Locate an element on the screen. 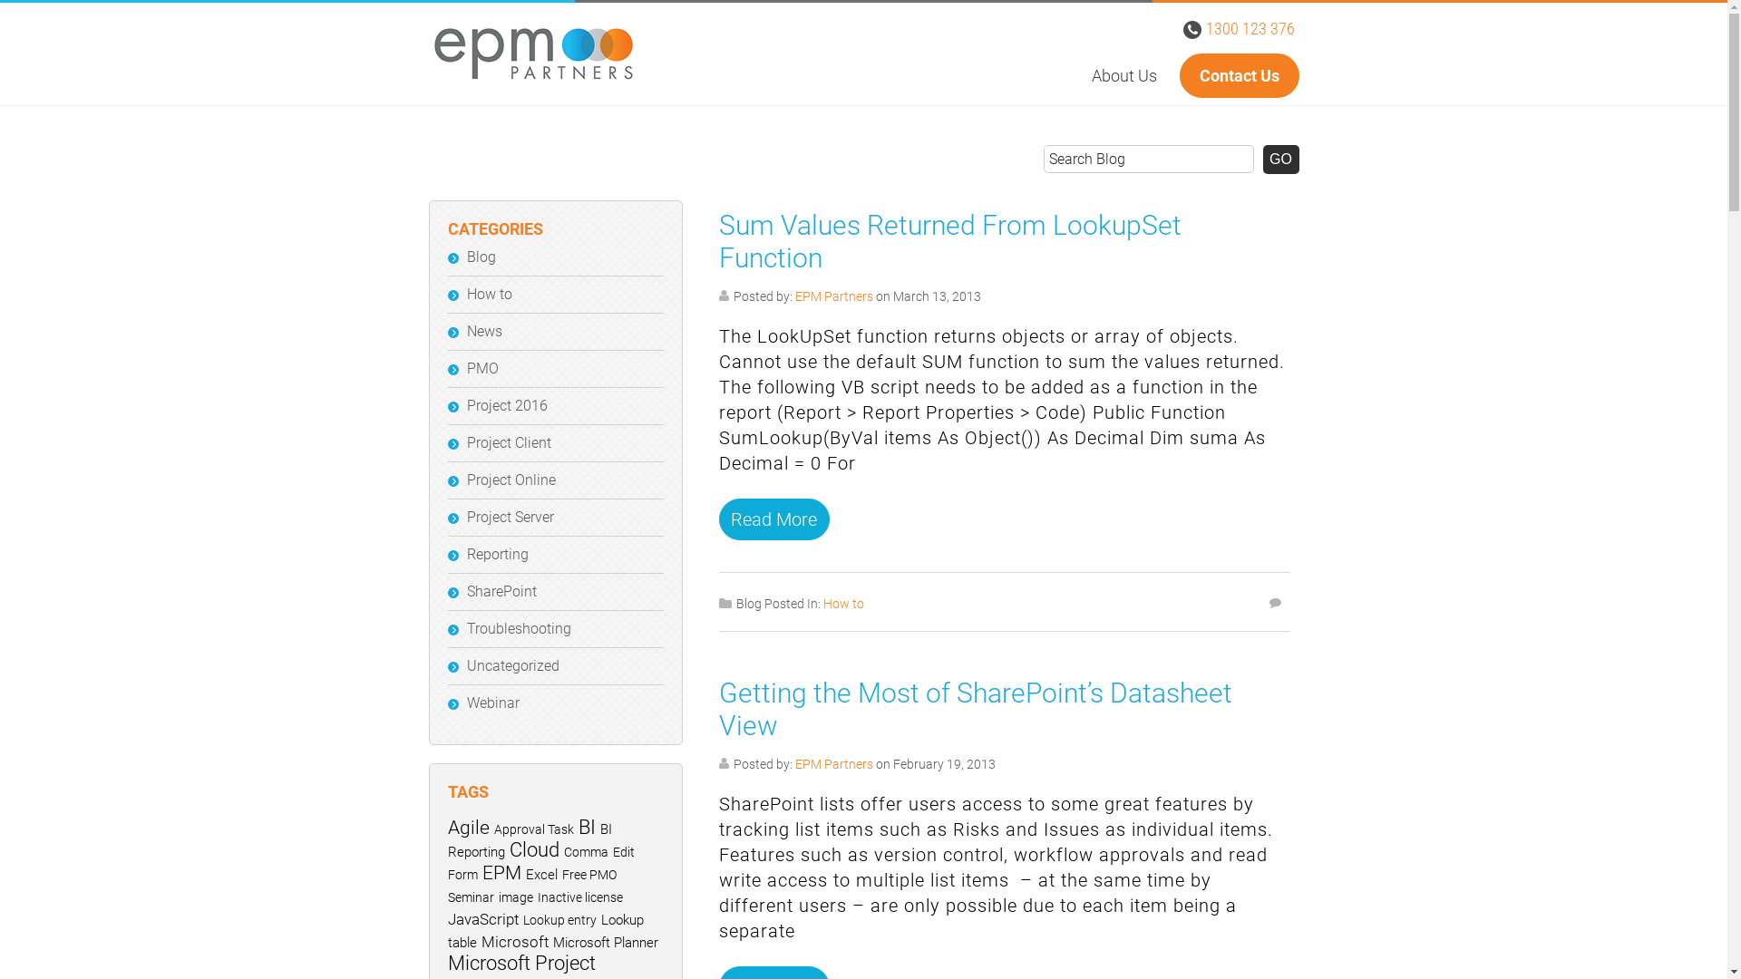 This screenshot has width=1741, height=979. News is located at coordinates (484, 332).